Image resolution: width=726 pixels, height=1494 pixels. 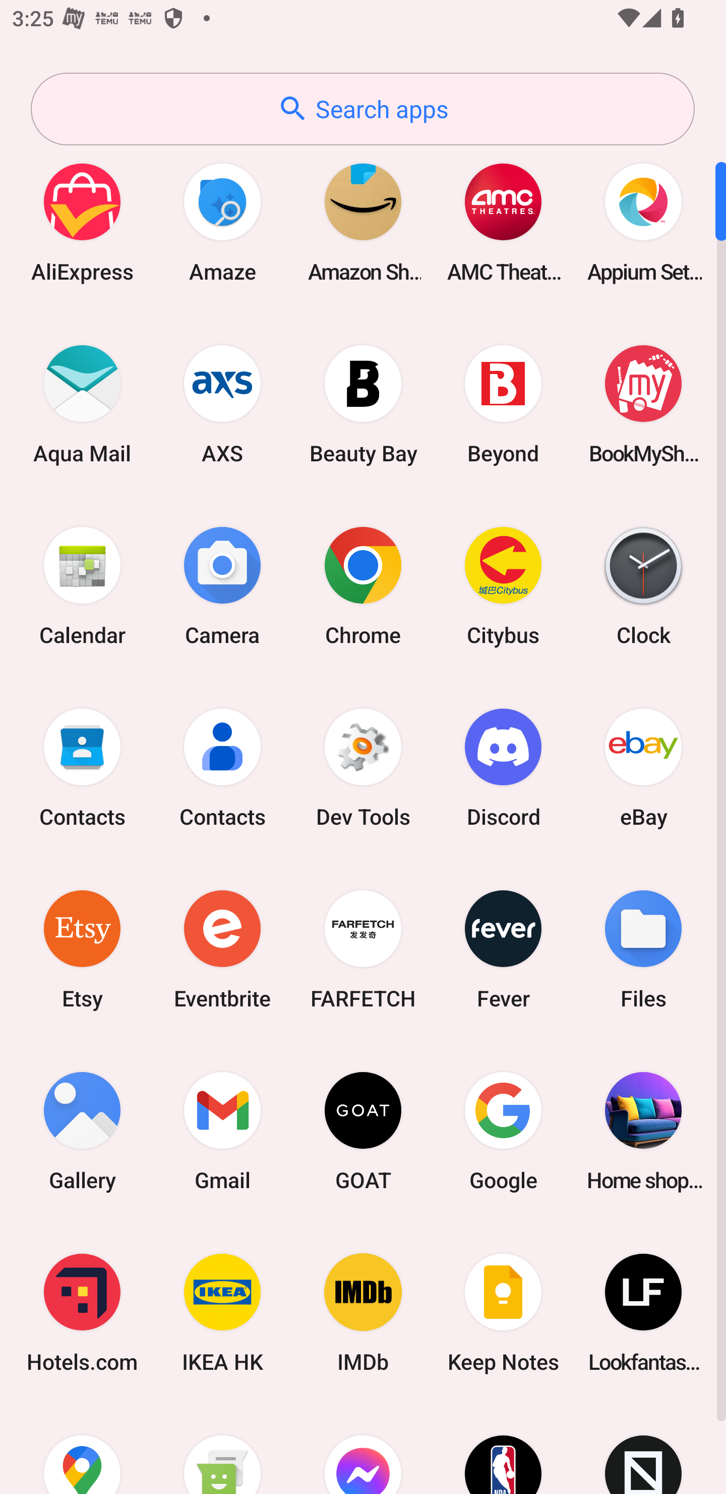 I want to click on Files, so click(x=643, y=949).